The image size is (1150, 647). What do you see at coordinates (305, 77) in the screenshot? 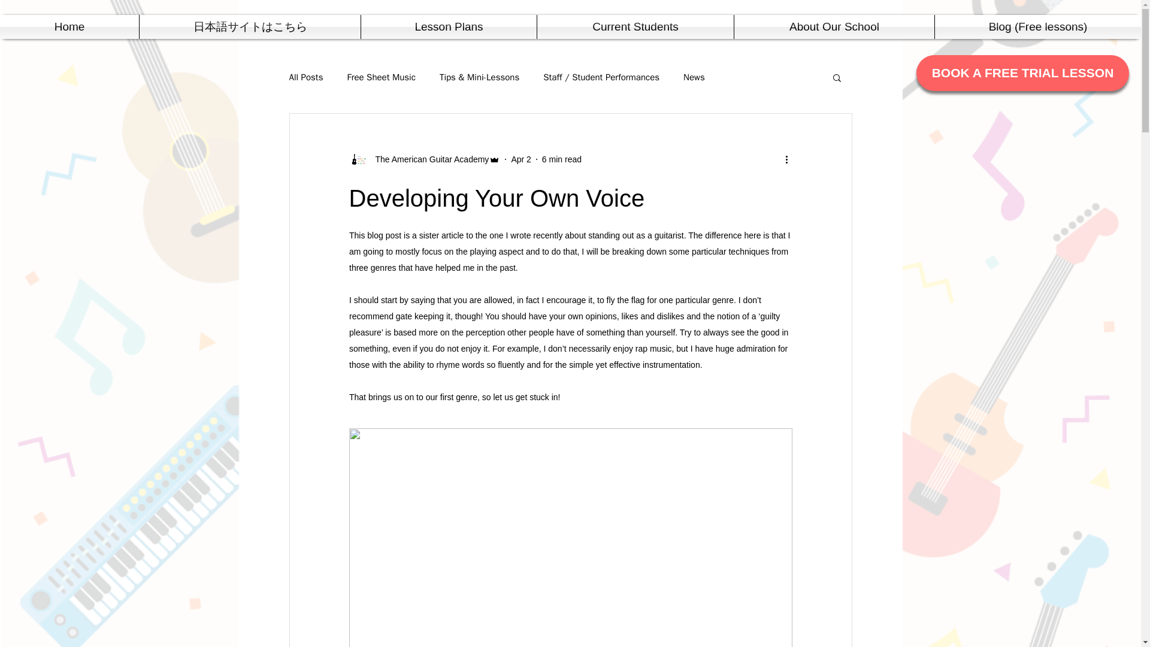
I see `All Posts` at bounding box center [305, 77].